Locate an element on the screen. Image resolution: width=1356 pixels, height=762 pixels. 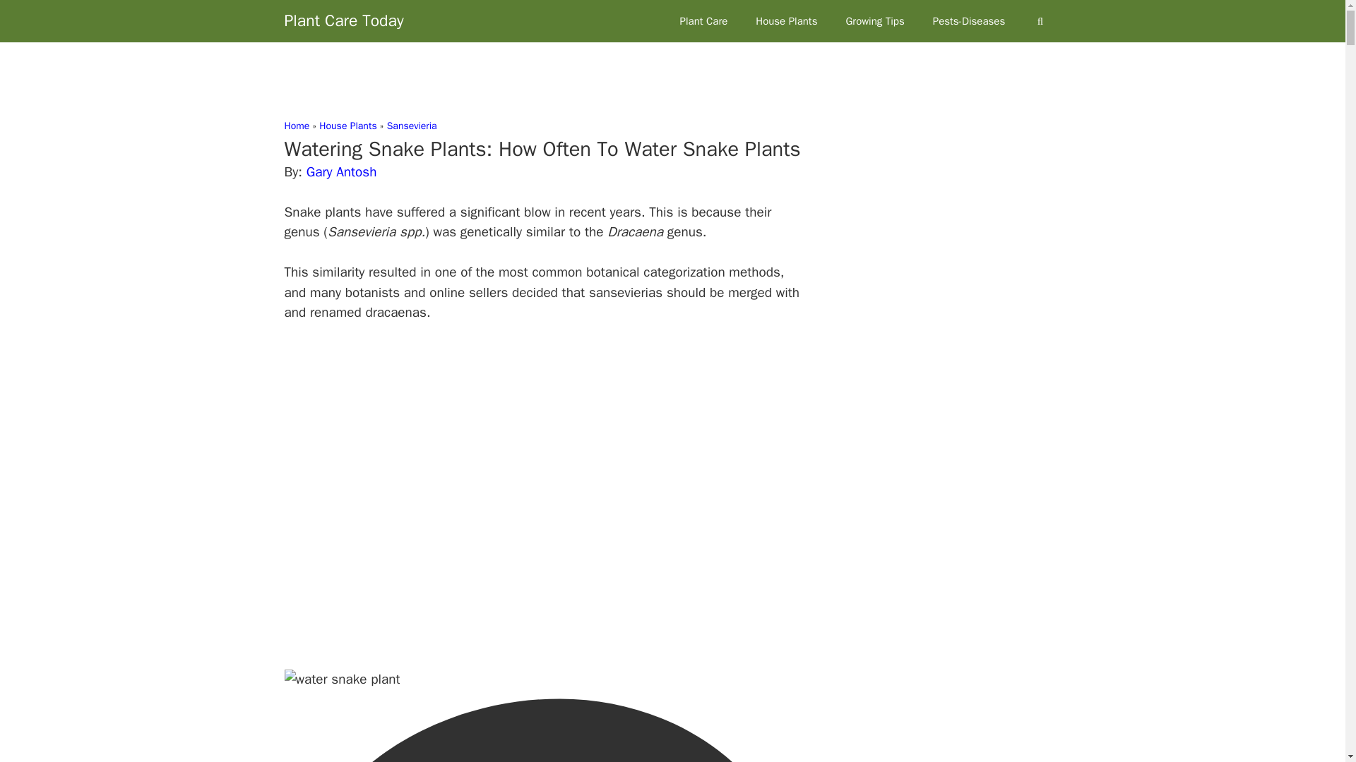
Home is located at coordinates (296, 126).